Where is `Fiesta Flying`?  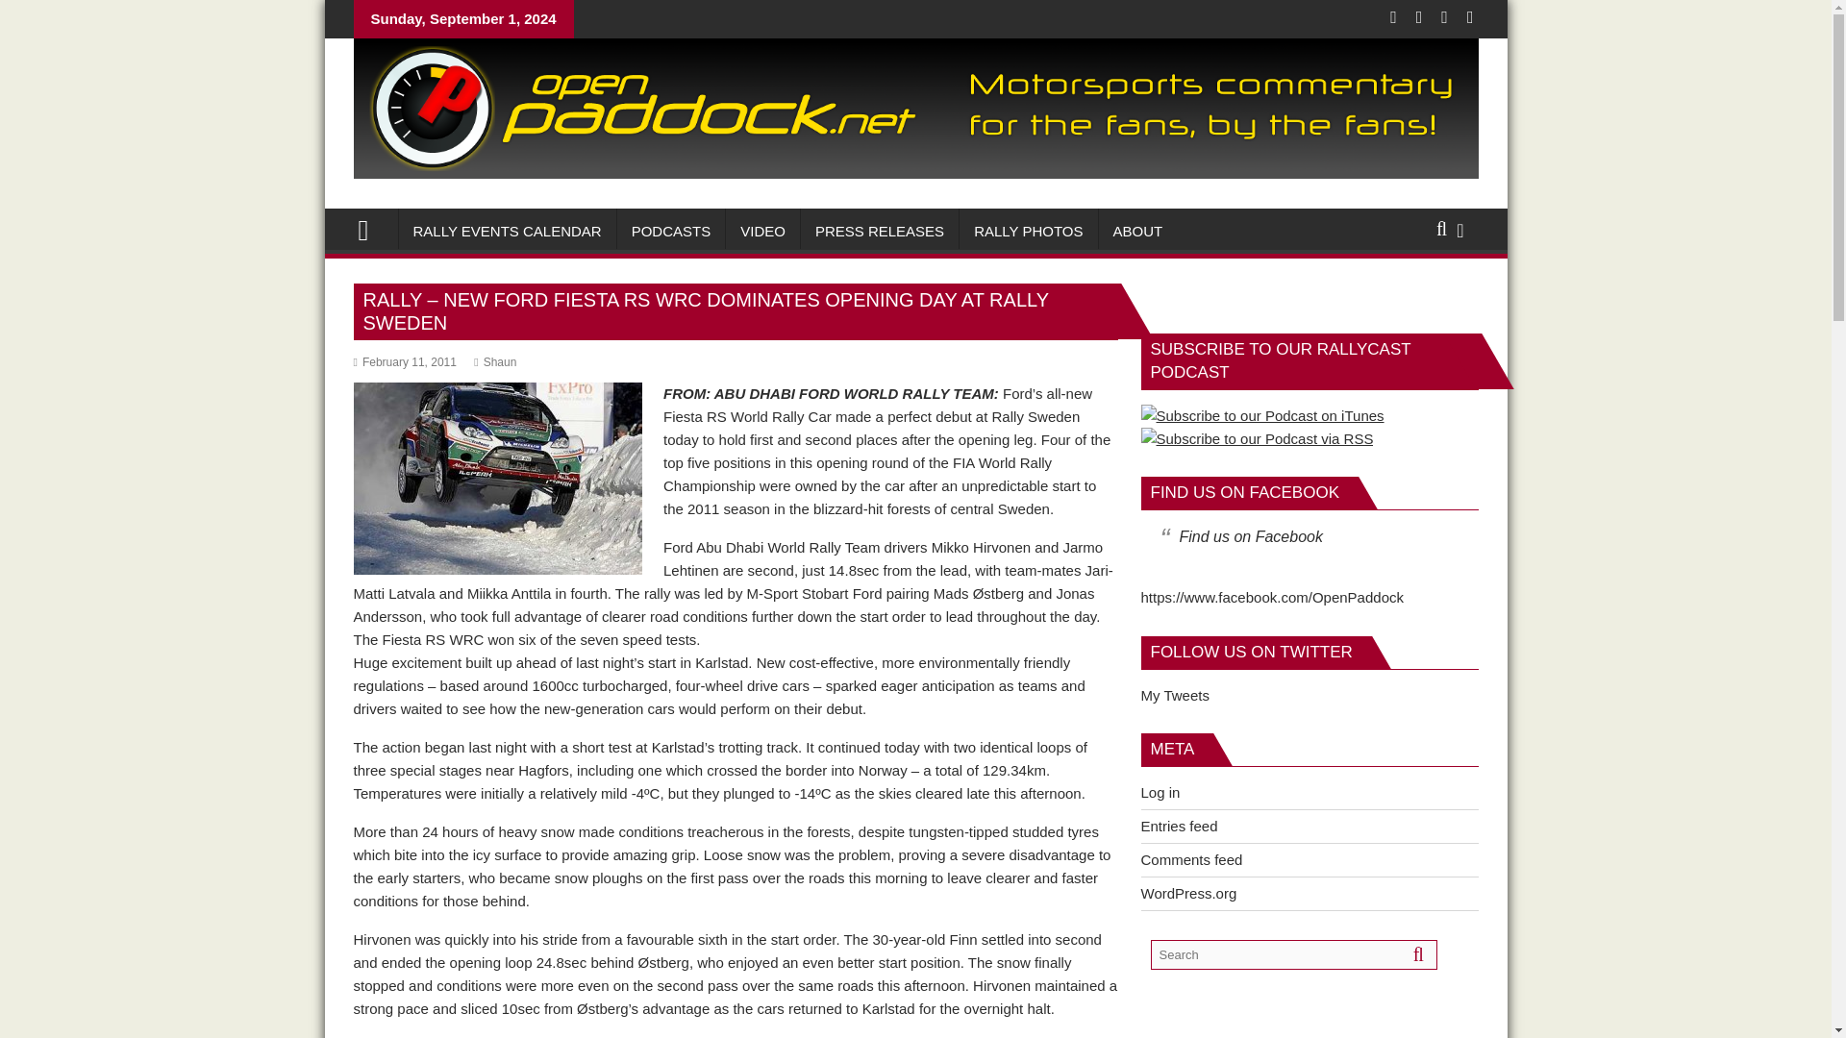
Fiesta Flying is located at coordinates (498, 479).